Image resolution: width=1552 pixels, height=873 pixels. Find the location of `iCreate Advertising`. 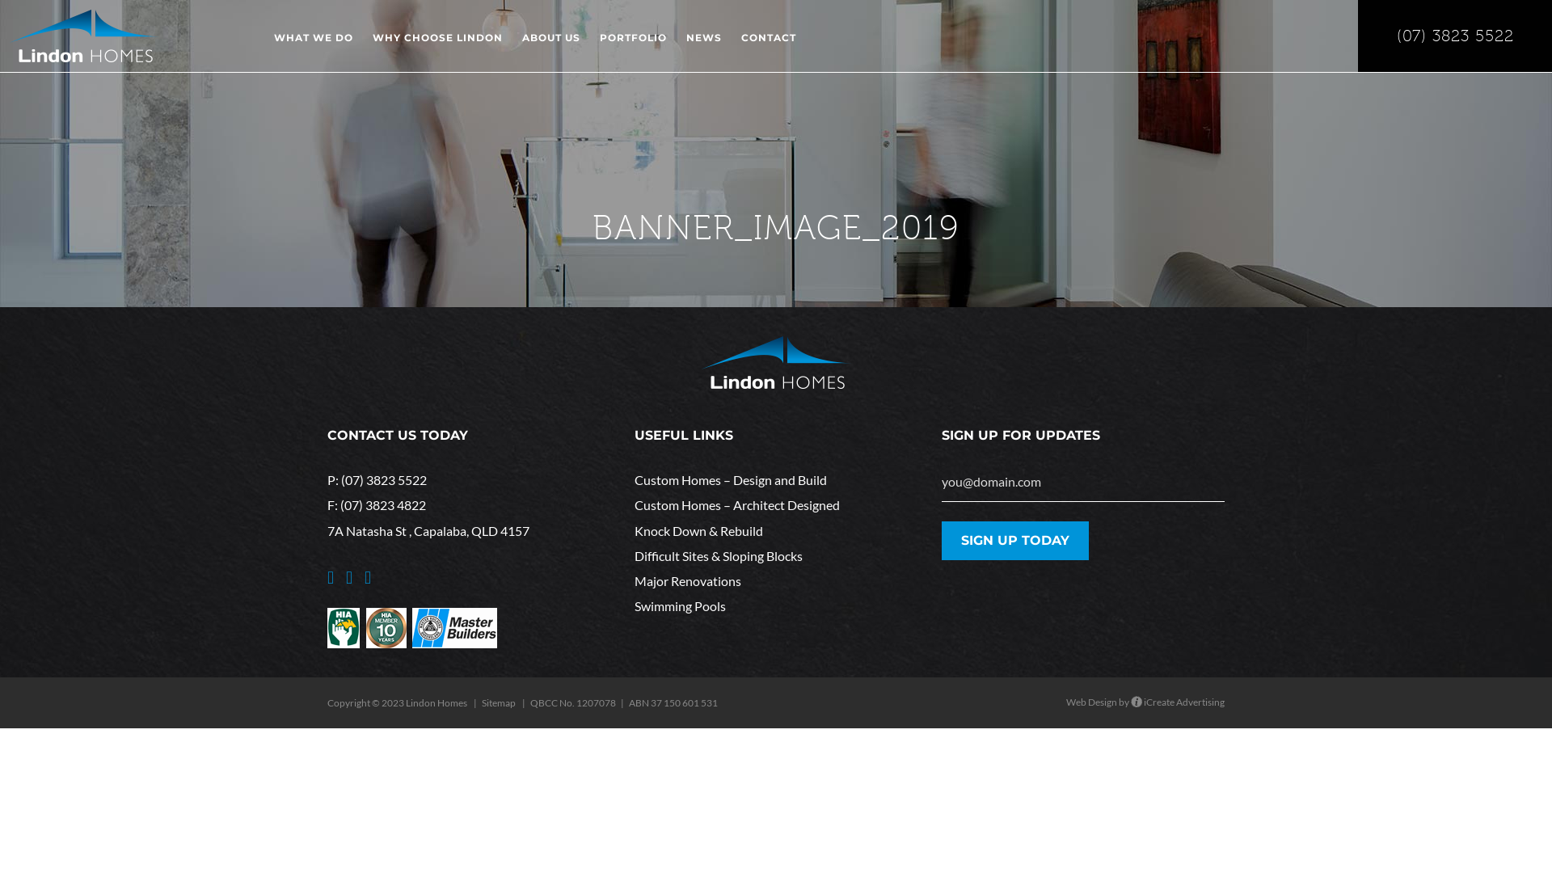

iCreate Advertising is located at coordinates (1178, 702).